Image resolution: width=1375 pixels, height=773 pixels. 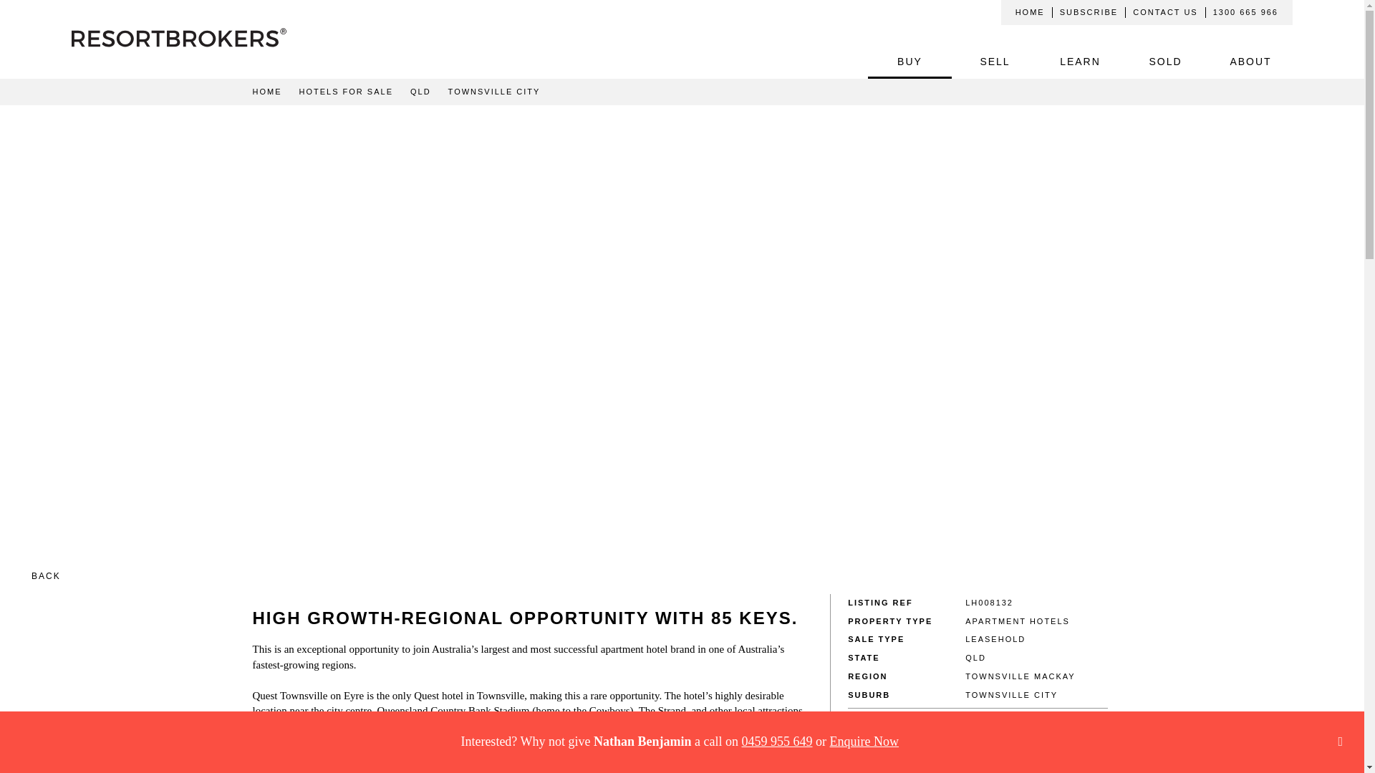 What do you see at coordinates (1089, 11) in the screenshot?
I see `SUBSCRIBE` at bounding box center [1089, 11].